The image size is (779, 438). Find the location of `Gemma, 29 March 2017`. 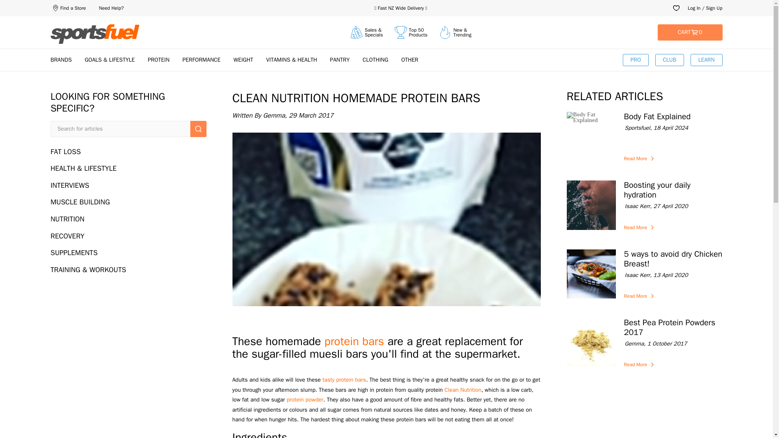

Gemma, 29 March 2017 is located at coordinates (386, 116).